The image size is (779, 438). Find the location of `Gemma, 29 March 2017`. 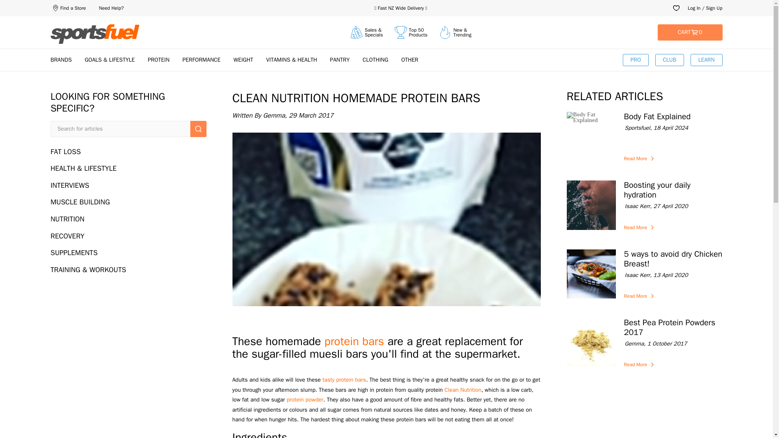

Gemma, 29 March 2017 is located at coordinates (386, 116).